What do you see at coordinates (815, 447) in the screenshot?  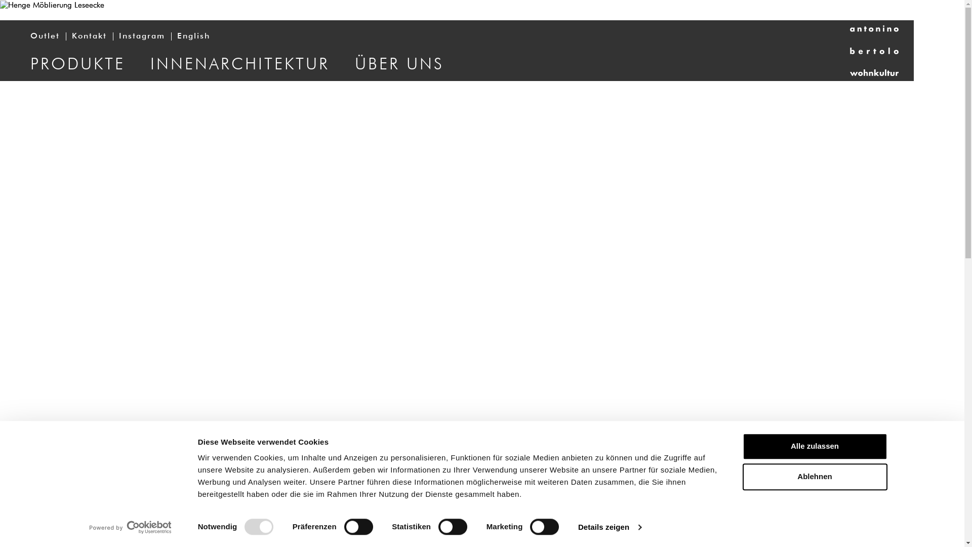 I see `Alle zulassen` at bounding box center [815, 447].